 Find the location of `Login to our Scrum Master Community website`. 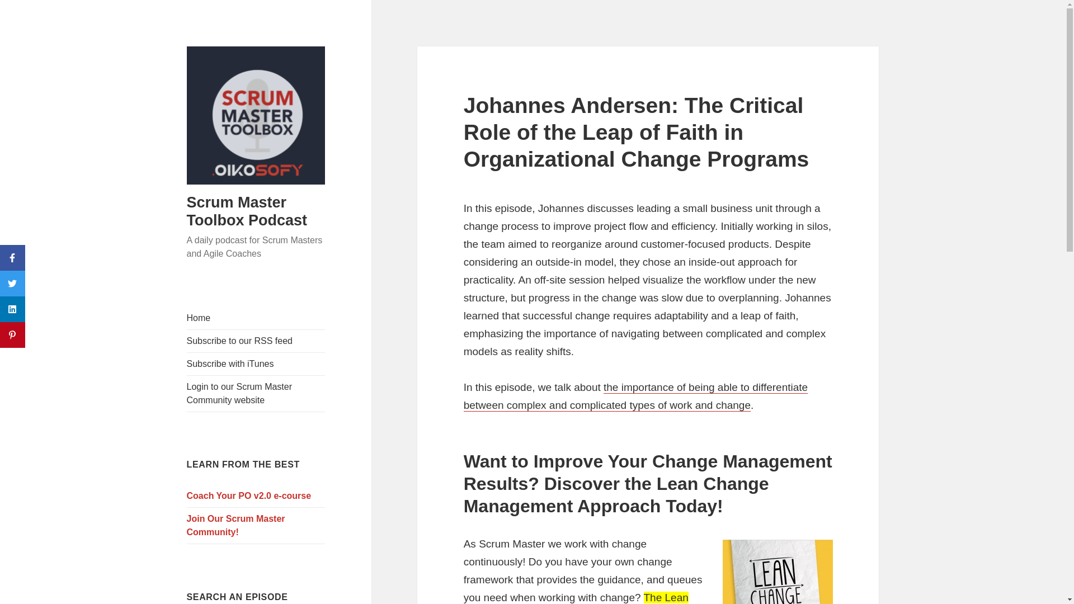

Login to our Scrum Master Community website is located at coordinates (256, 393).